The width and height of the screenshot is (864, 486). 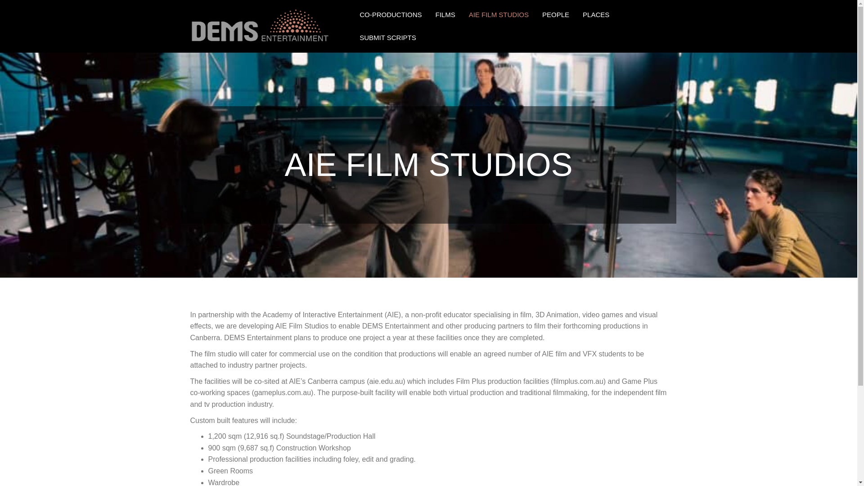 I want to click on SUBMIT SCRIPTS, so click(x=388, y=38).